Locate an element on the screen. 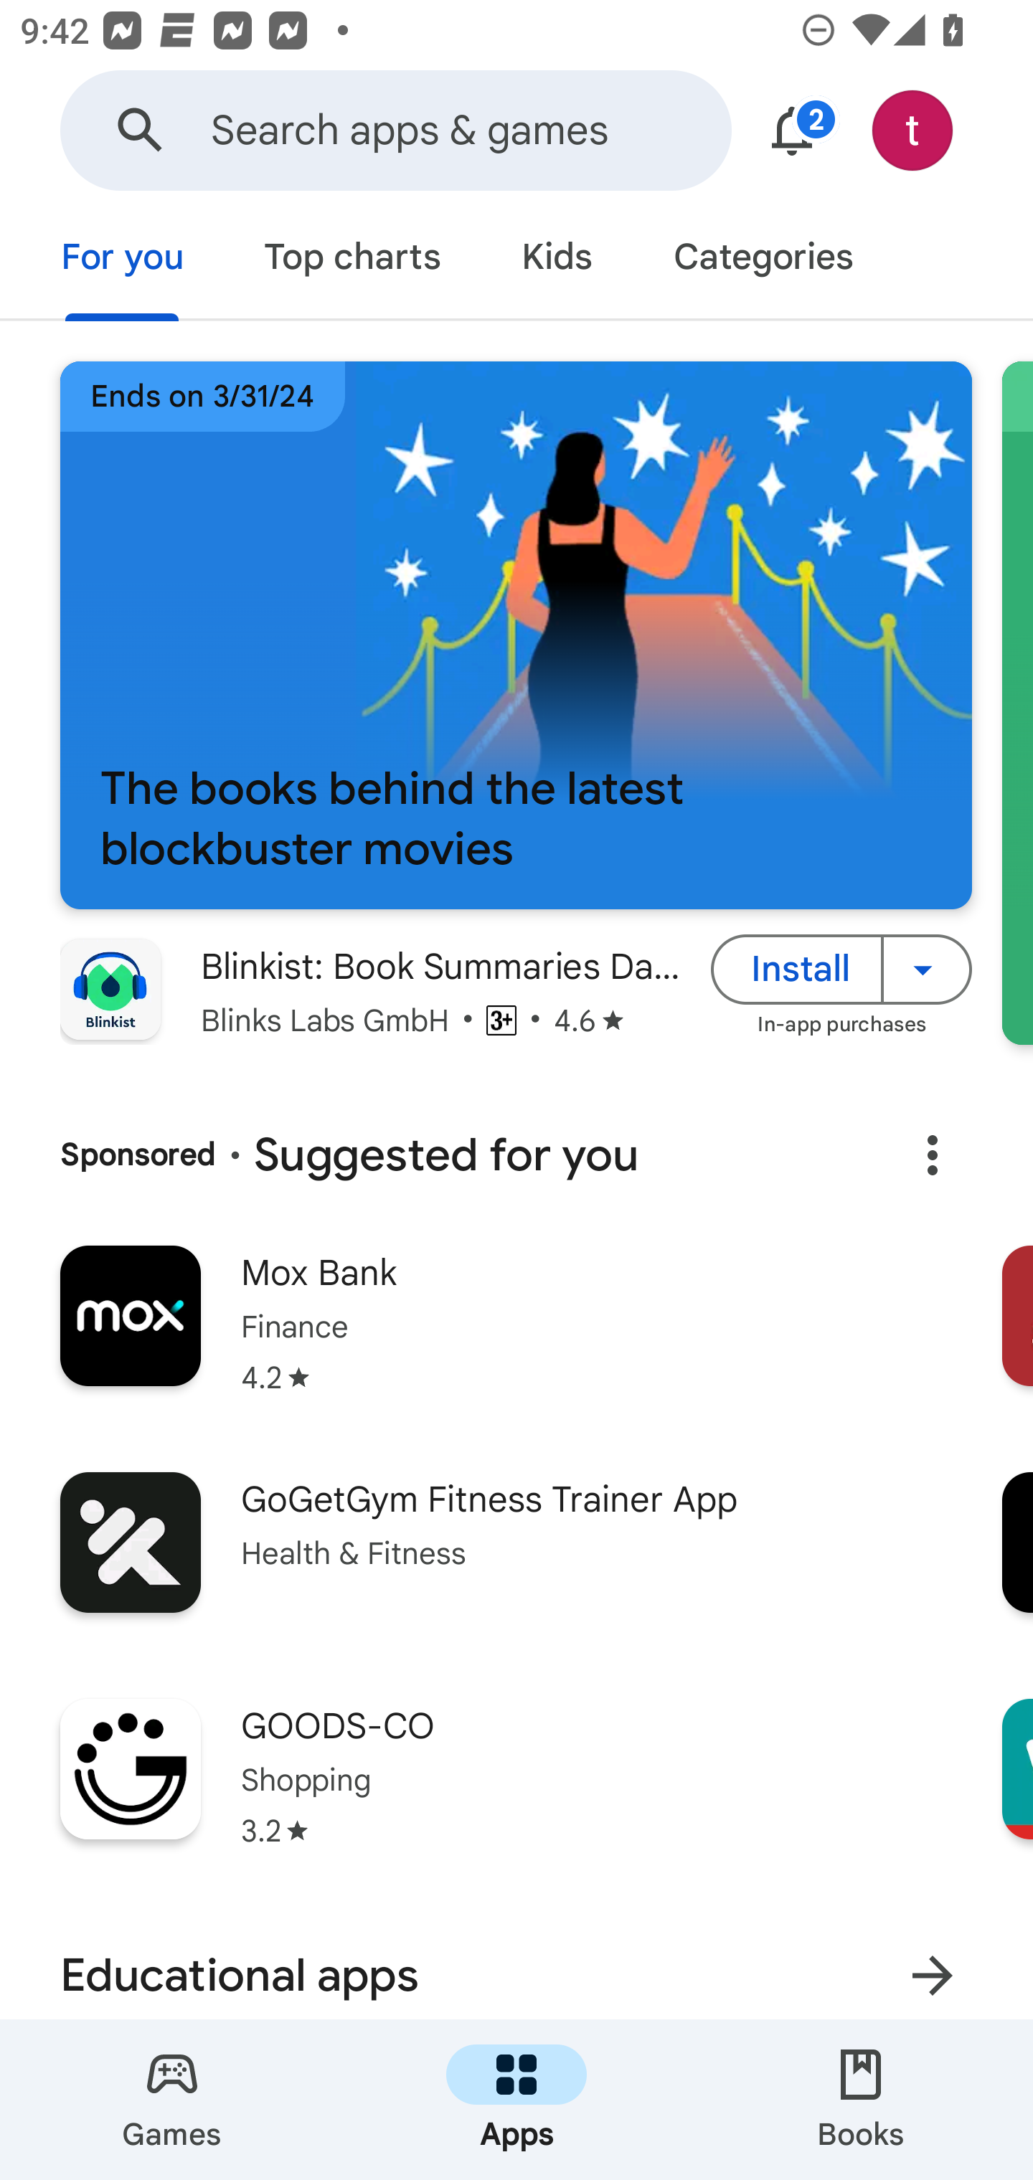 The height and width of the screenshot is (2180, 1033). Top charts is located at coordinates (353, 260).